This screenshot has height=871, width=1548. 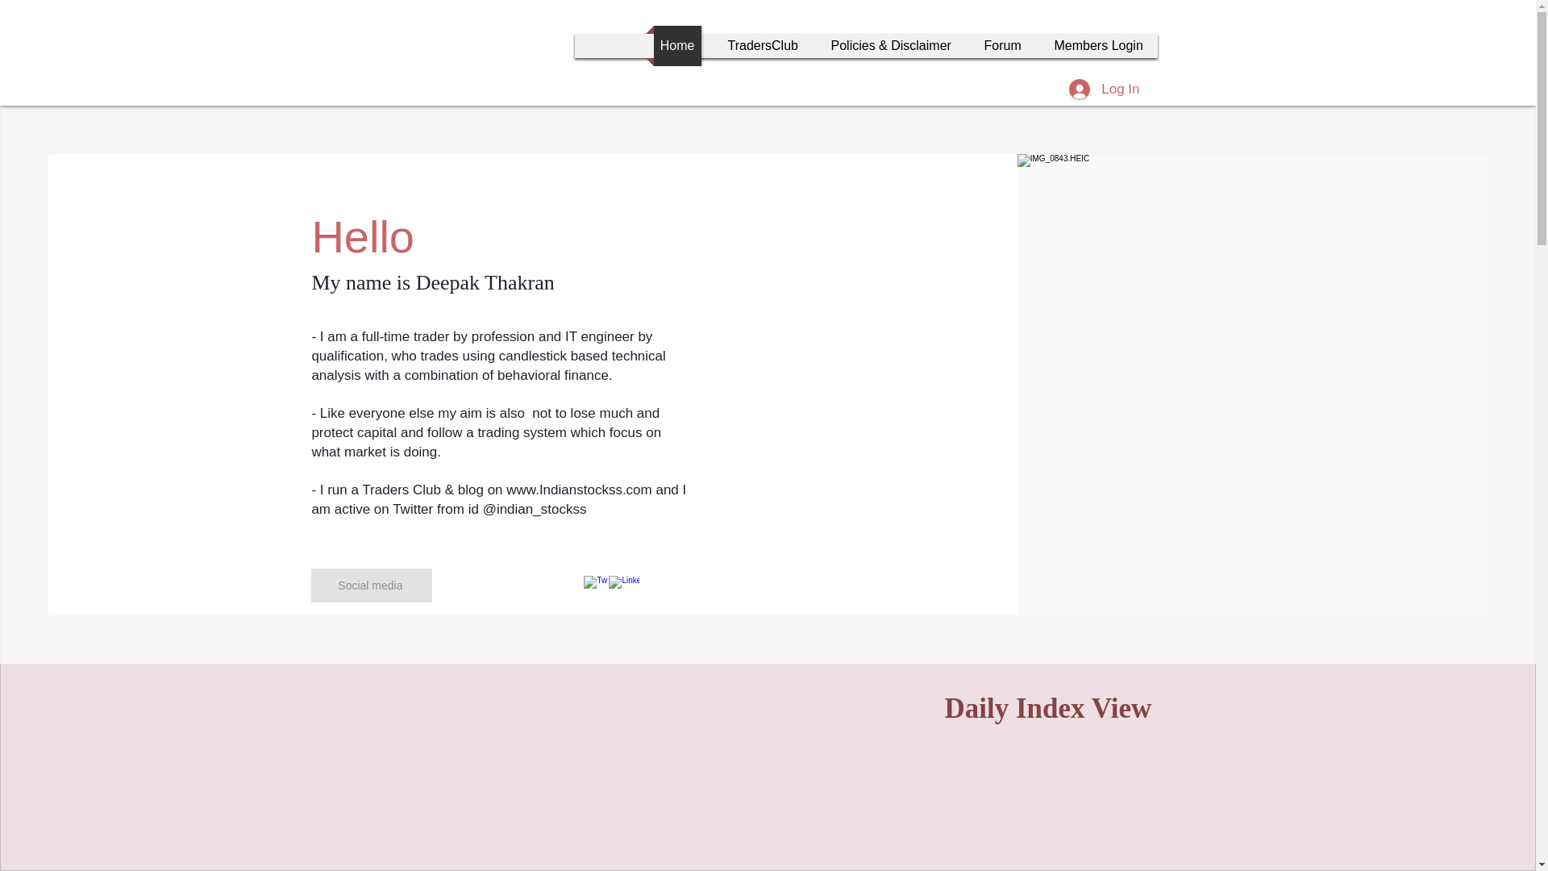 I want to click on Social media, so click(x=371, y=586).